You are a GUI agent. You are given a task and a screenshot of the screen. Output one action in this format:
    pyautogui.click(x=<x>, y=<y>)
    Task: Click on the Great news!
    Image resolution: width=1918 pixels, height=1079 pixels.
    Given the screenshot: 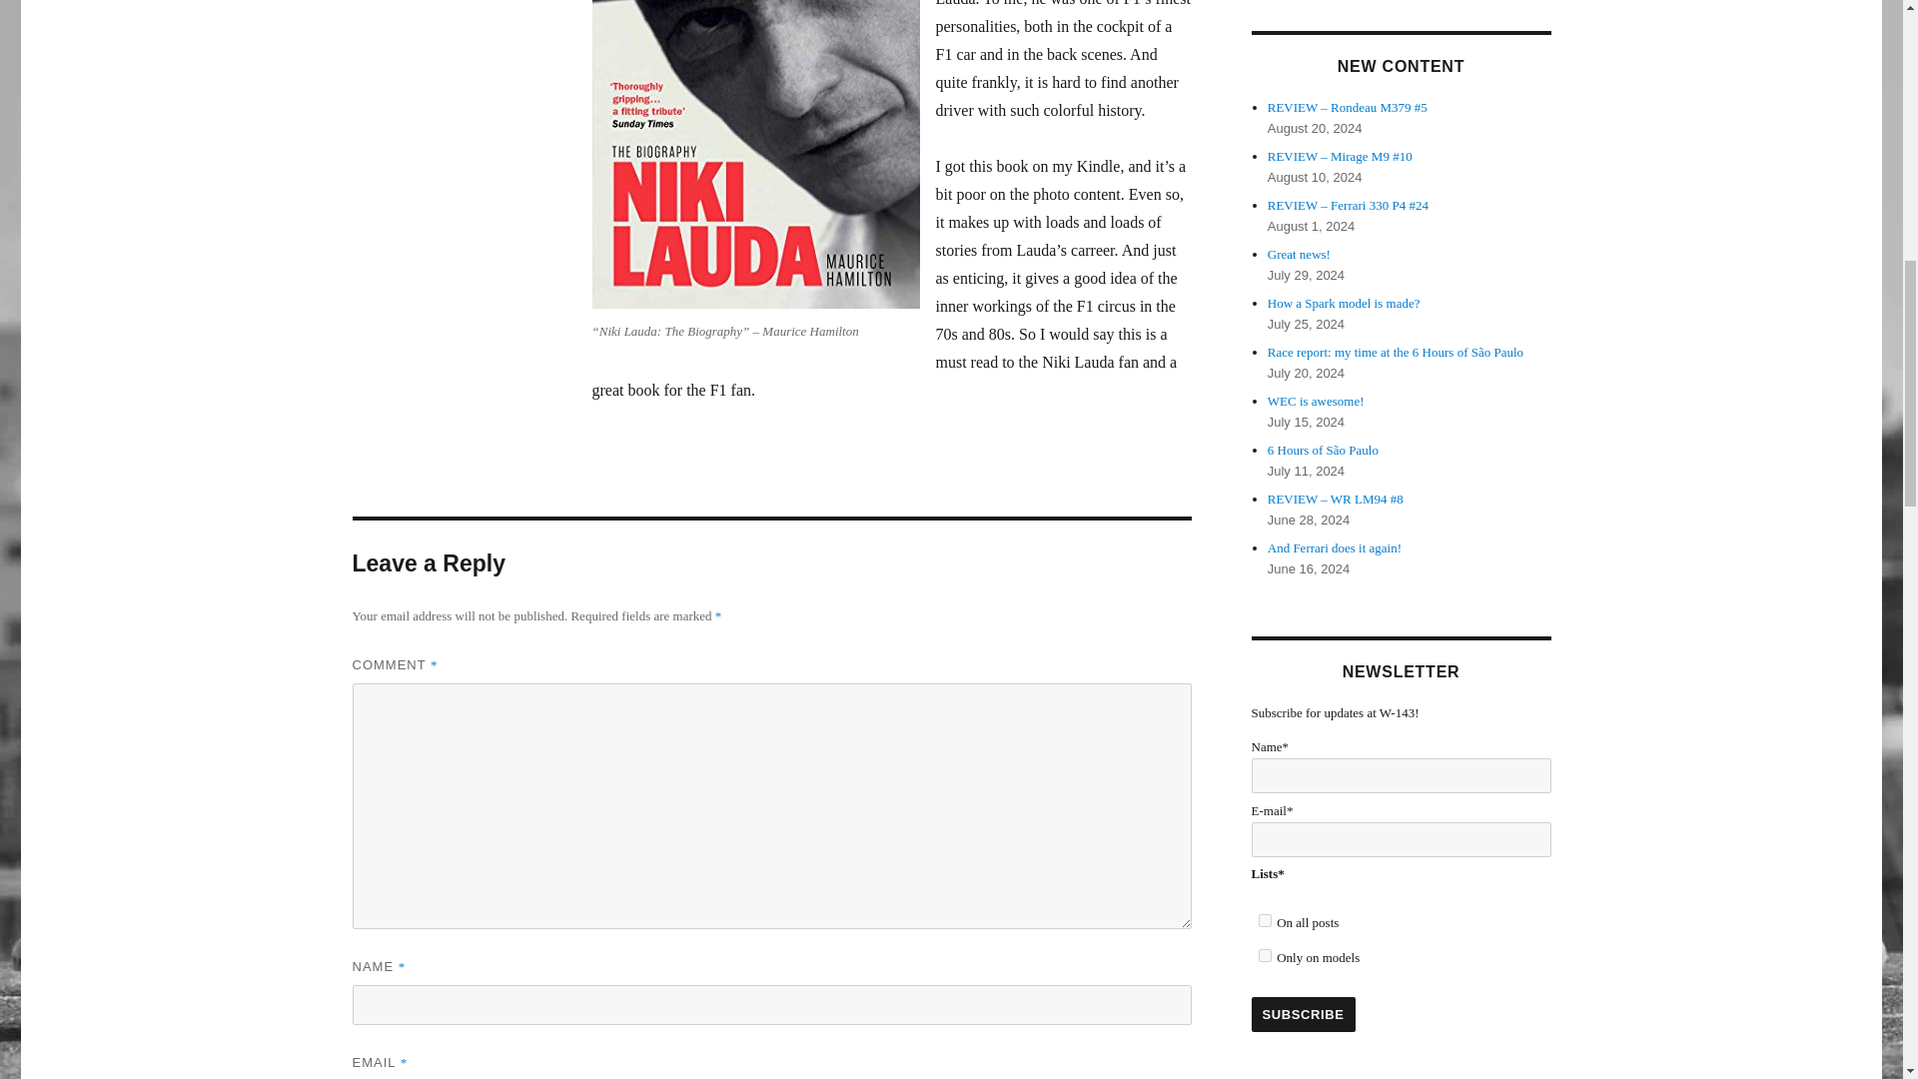 What is the action you would take?
    pyautogui.click(x=1299, y=254)
    